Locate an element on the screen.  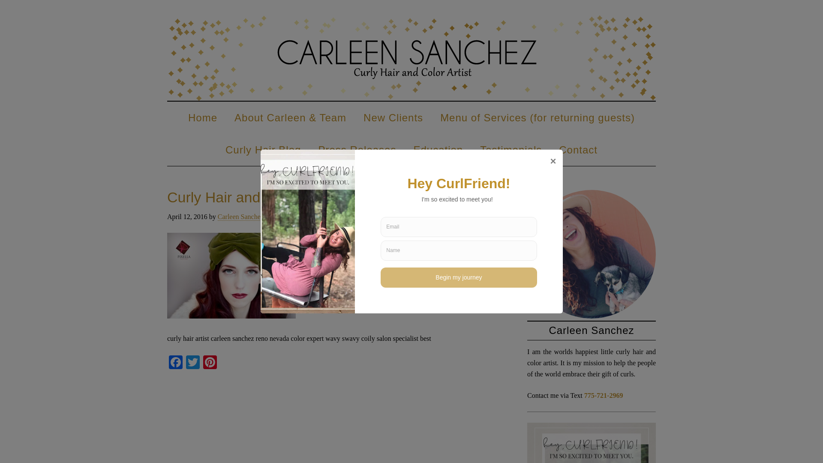
Testimonials is located at coordinates (511, 150).